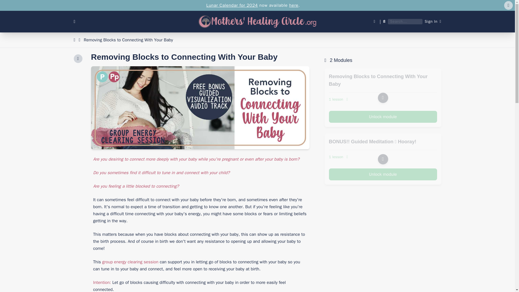 Image resolution: width=519 pixels, height=292 pixels. I want to click on 1 lesson, so click(383, 99).